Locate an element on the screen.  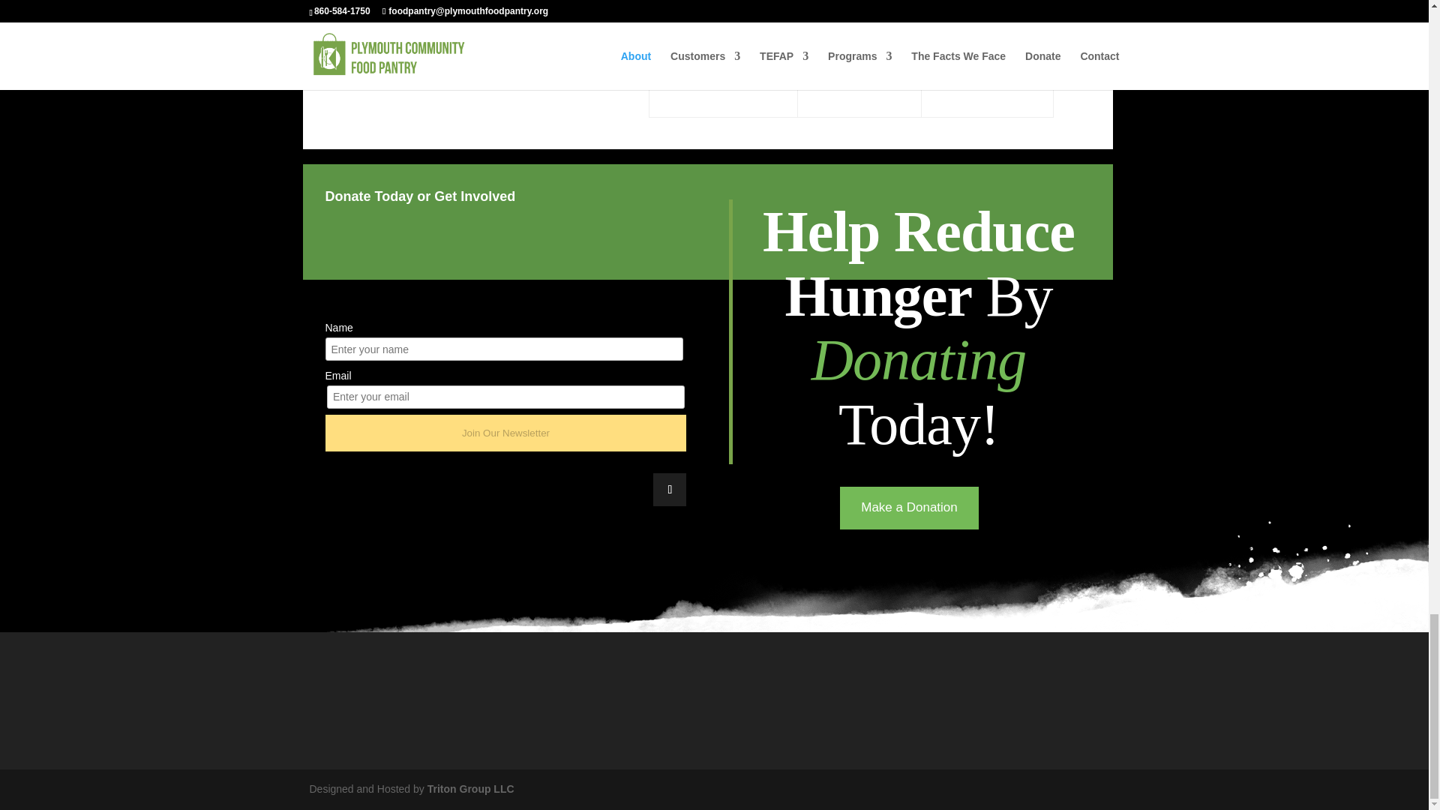
Make a Donation is located at coordinates (909, 508).